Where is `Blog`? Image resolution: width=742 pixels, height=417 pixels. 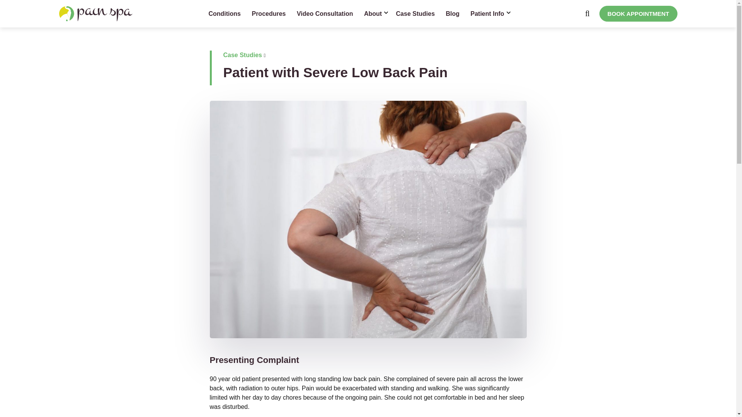 Blog is located at coordinates (452, 14).